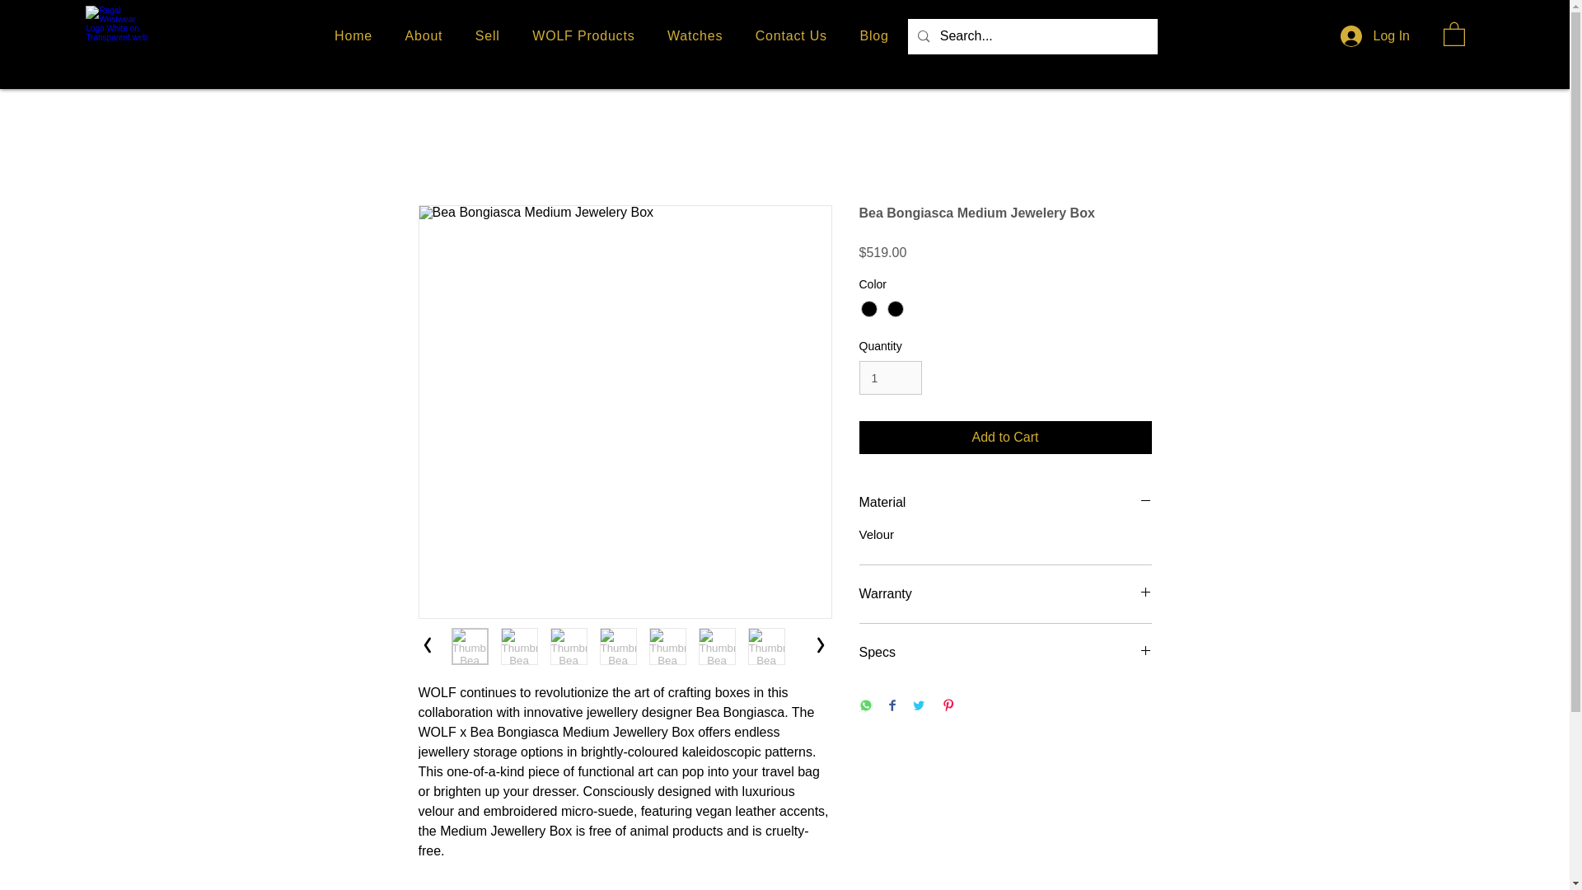 The image size is (1582, 890). Describe the element at coordinates (695, 35) in the screenshot. I see `Watches` at that location.